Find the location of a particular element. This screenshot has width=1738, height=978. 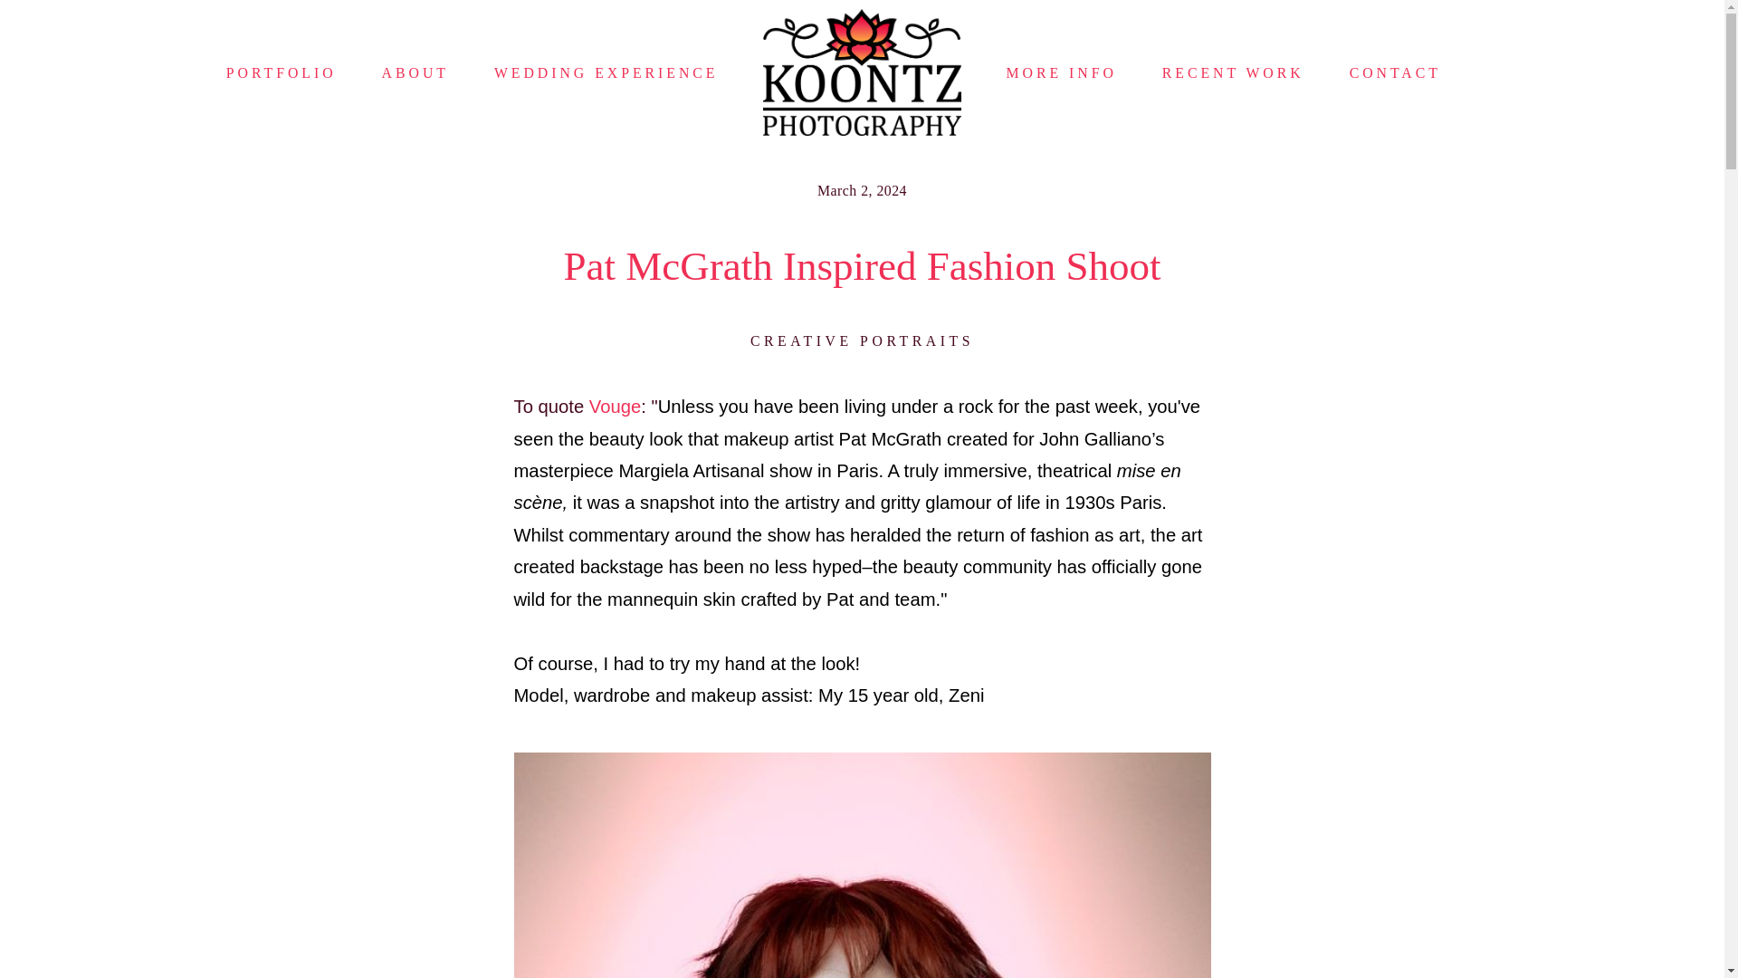

WEDDING EXPERIENCE is located at coordinates (606, 73).